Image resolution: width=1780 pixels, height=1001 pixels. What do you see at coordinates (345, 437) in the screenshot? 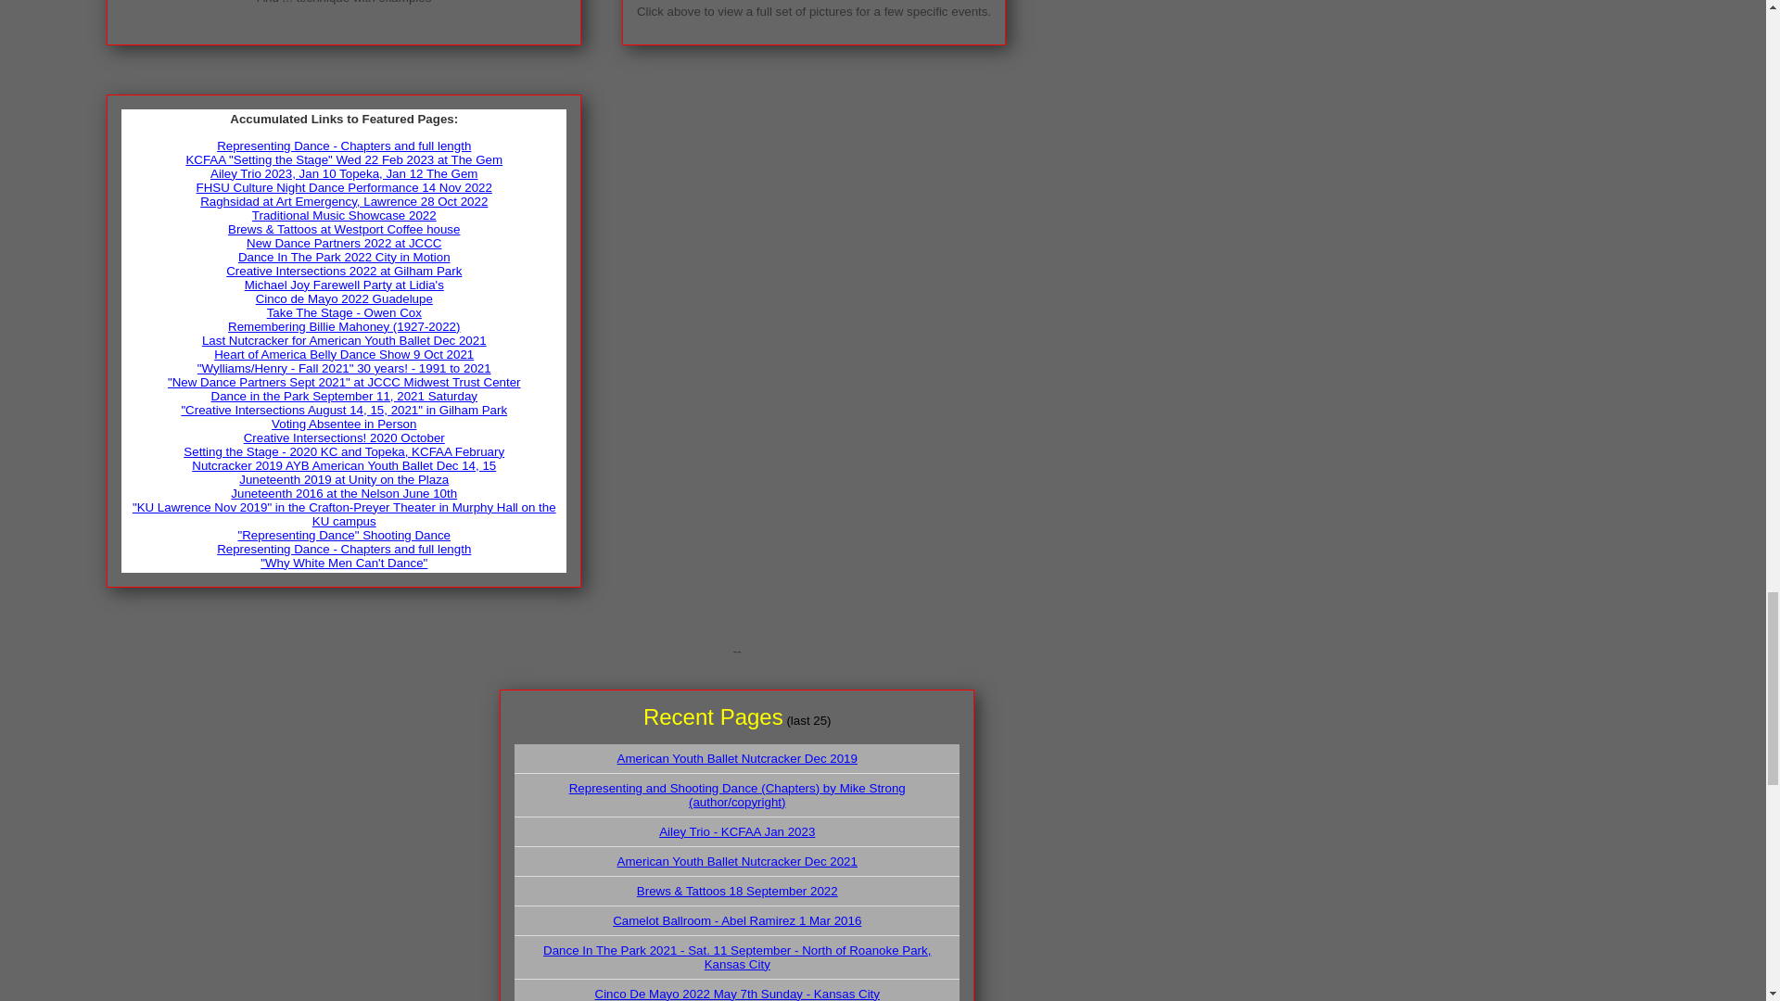
I see `Creative Intersections! 2020 October` at bounding box center [345, 437].